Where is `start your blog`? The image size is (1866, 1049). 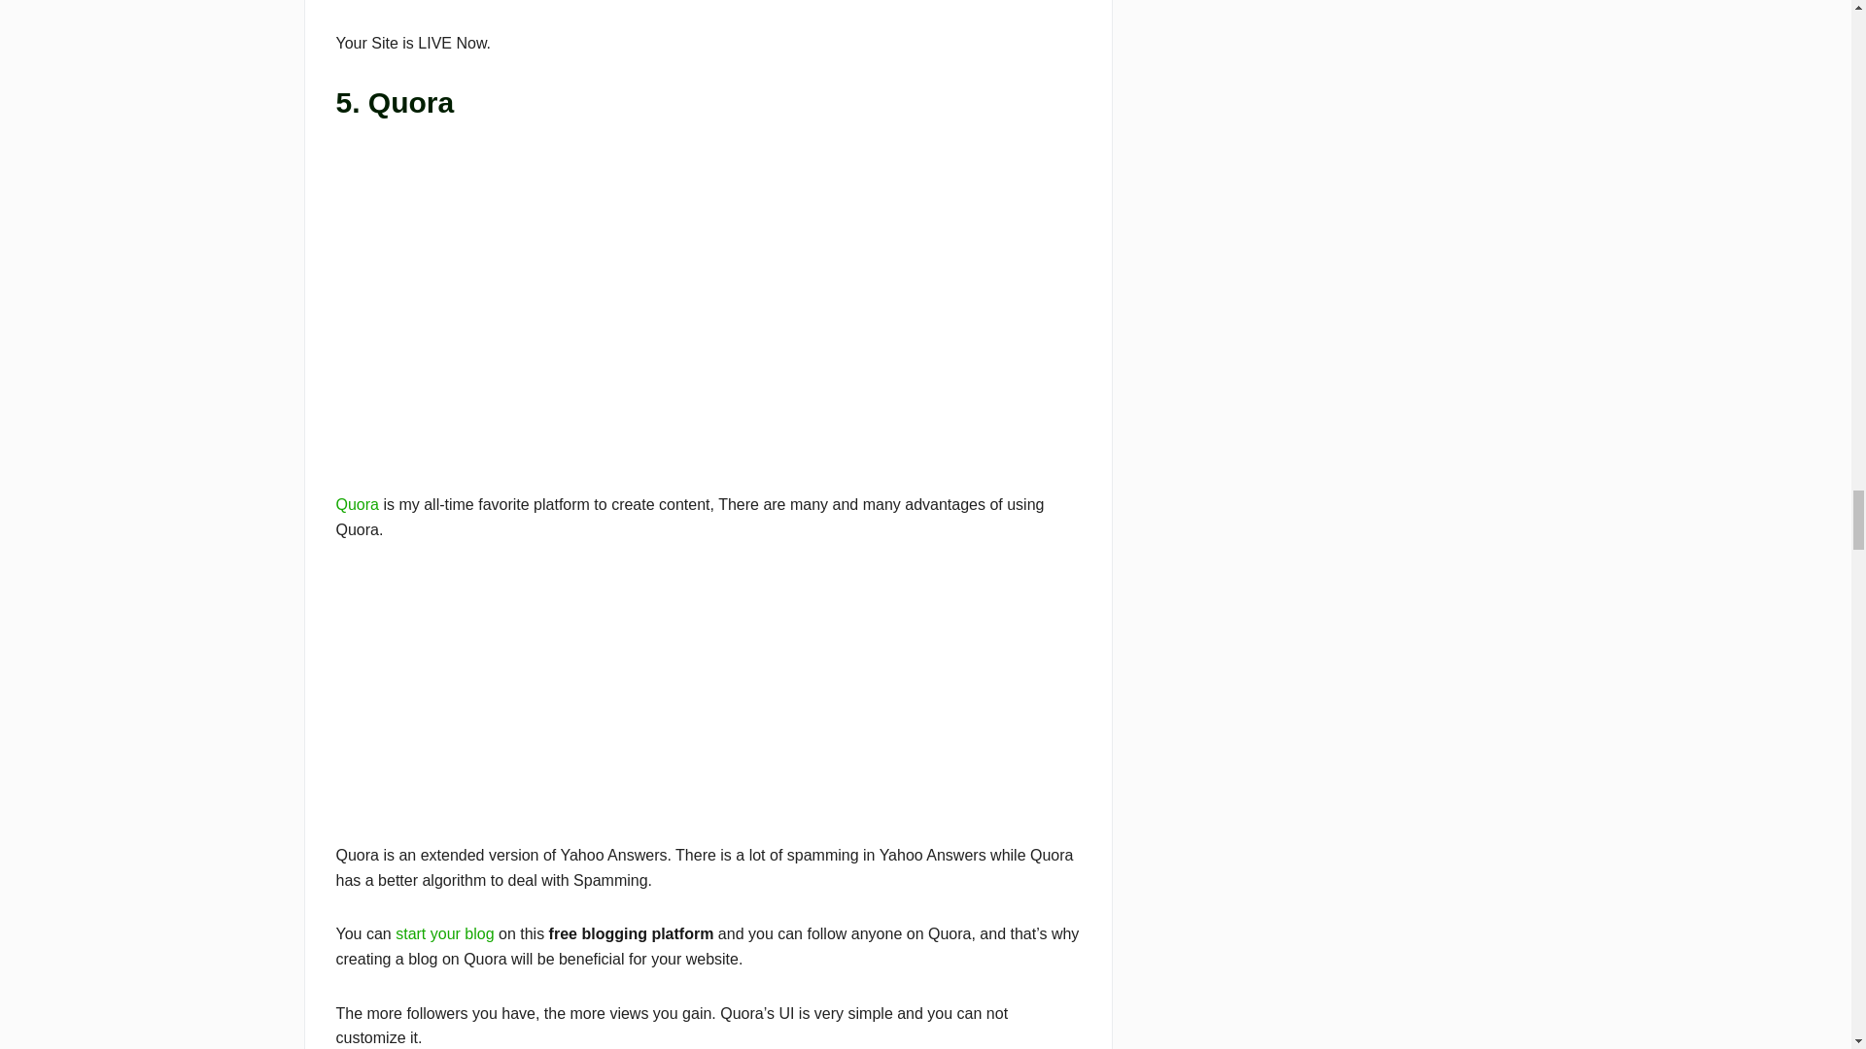 start your blog is located at coordinates (445, 932).